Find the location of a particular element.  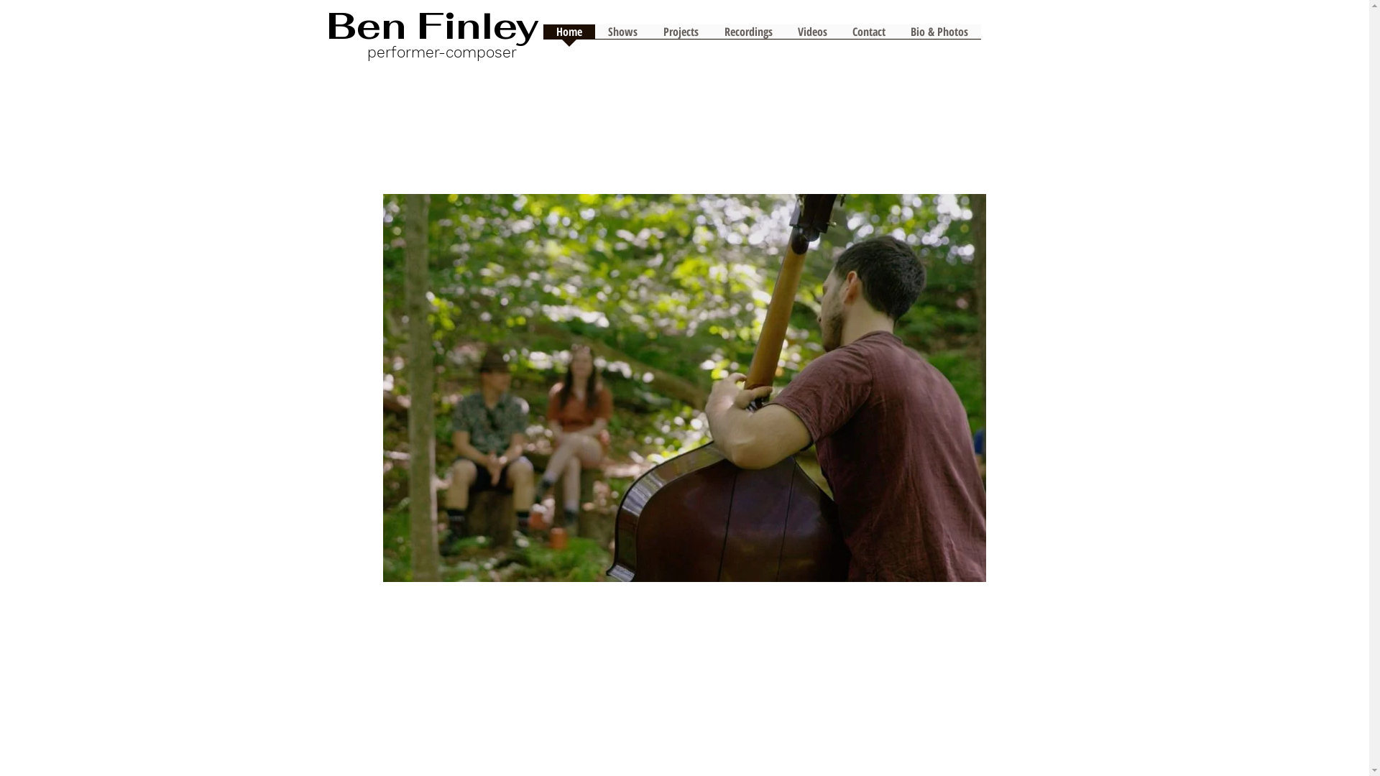

Contact is located at coordinates (868, 36).